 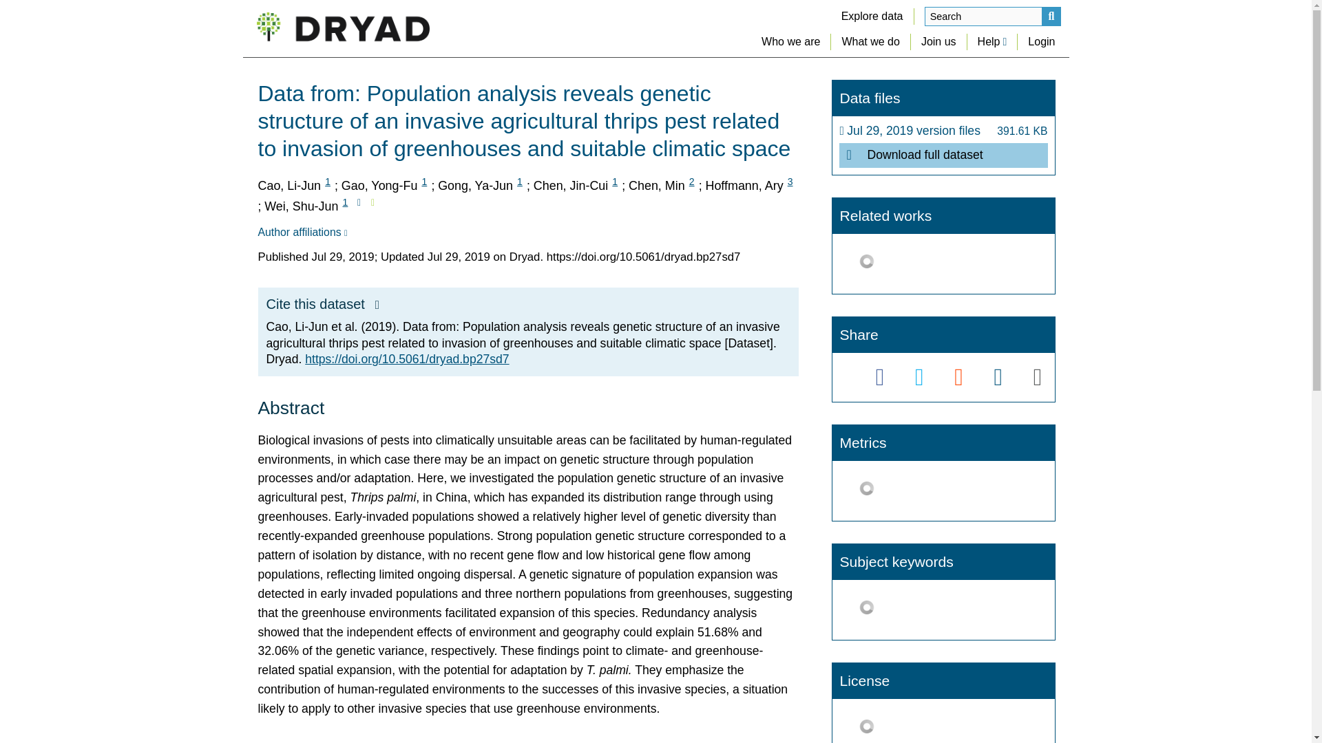 What do you see at coordinates (373, 202) in the screenshot?
I see `ORCID: 0000-0001-7398-0968` at bounding box center [373, 202].